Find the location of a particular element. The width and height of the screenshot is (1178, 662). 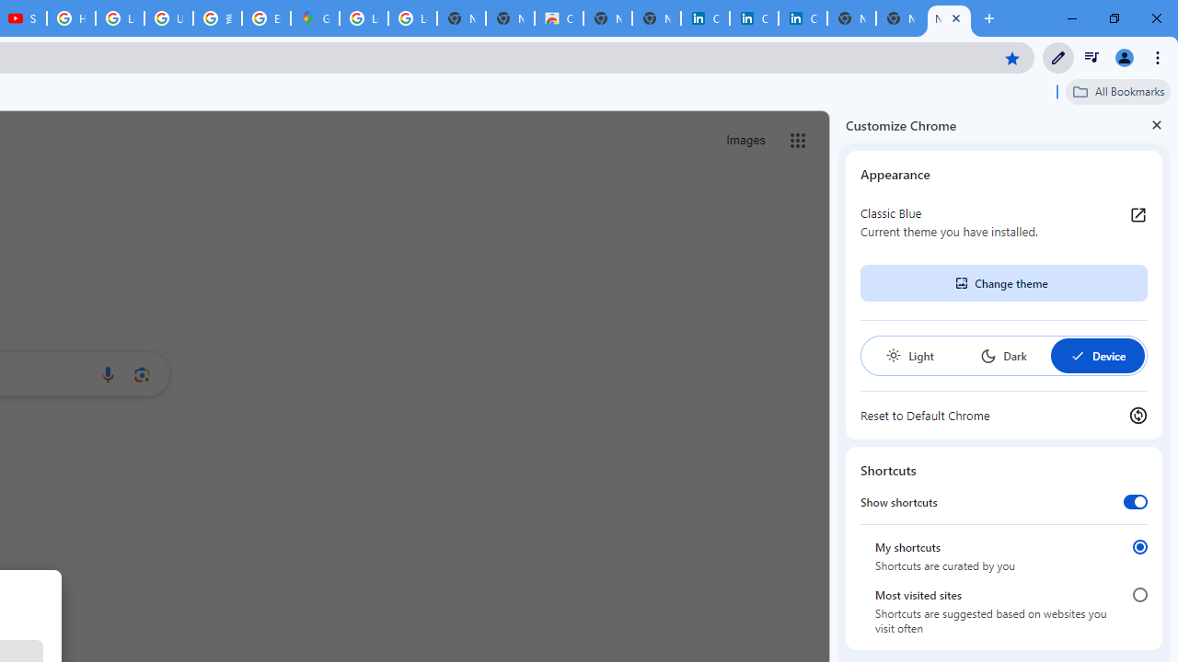

AutomationID: baseSvg is located at coordinates (1077, 355).